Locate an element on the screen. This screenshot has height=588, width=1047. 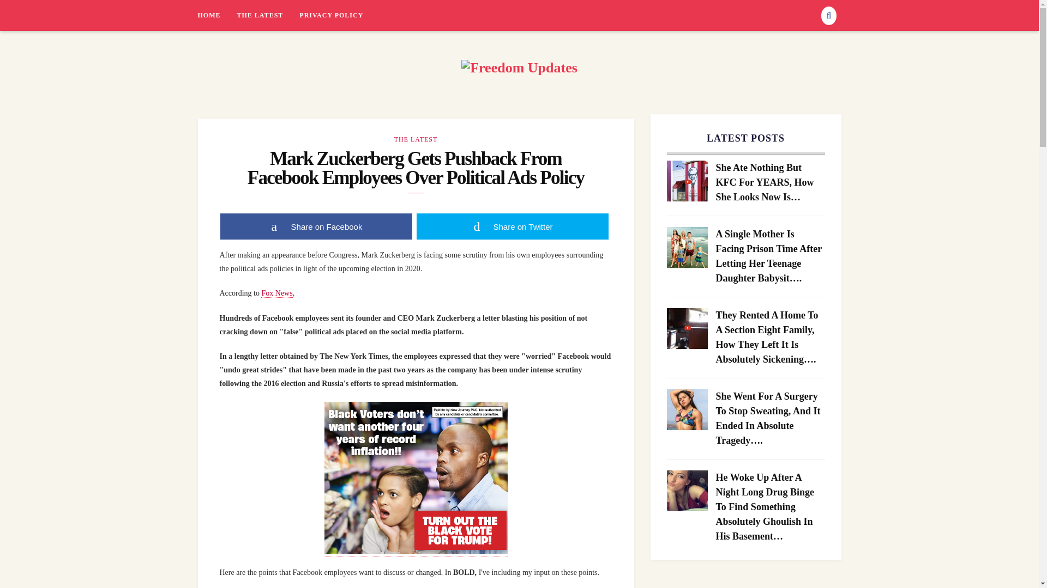
Fox News is located at coordinates (276, 293).